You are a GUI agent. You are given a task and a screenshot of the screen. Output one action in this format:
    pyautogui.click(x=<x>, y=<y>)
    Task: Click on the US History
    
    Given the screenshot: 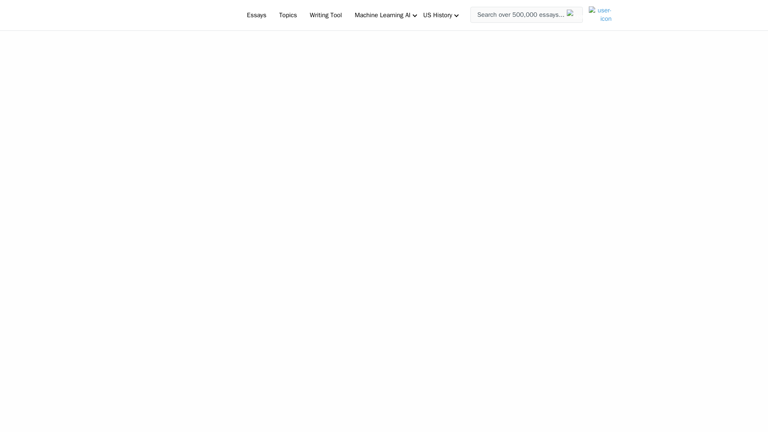 What is the action you would take?
    pyautogui.click(x=438, y=15)
    